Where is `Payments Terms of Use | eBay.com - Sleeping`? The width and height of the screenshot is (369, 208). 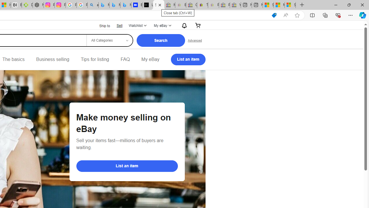 Payments Terms of Use | eBay.com - Sleeping is located at coordinates (213, 5).